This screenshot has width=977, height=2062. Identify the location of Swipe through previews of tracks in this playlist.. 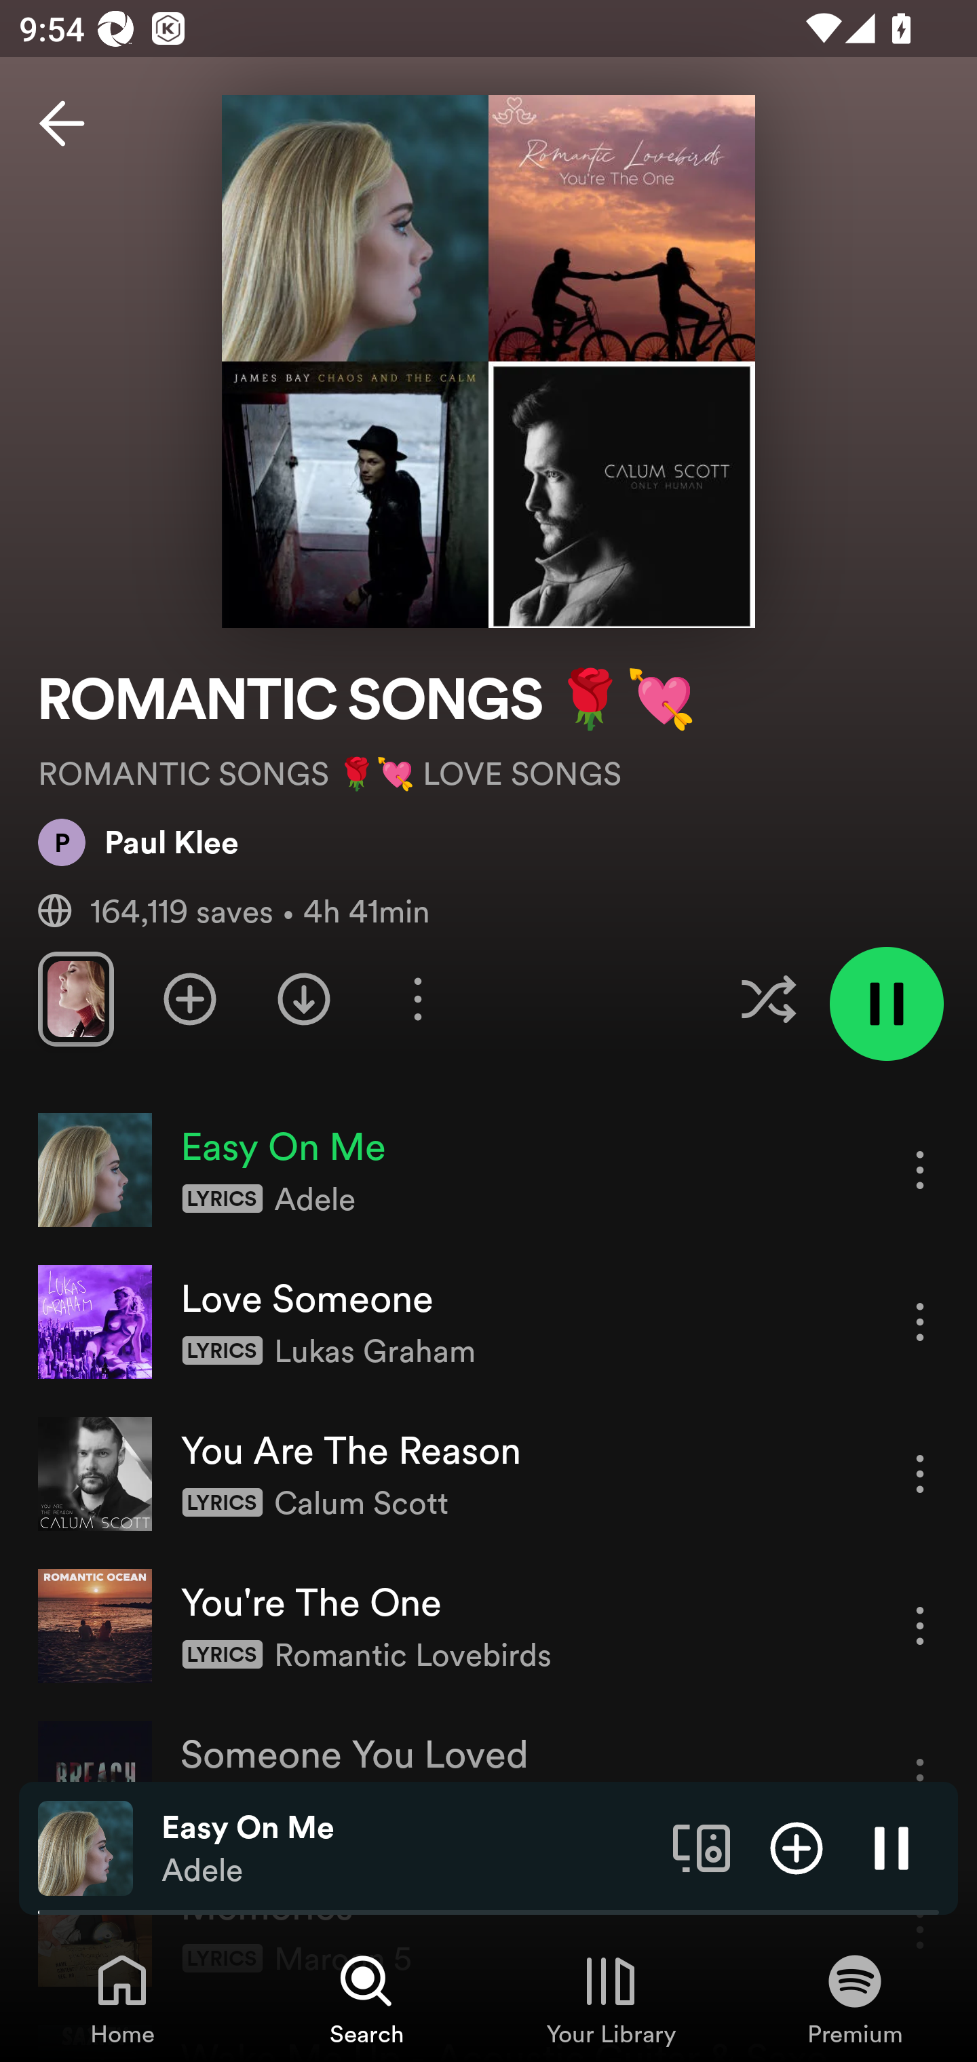
(75, 998).